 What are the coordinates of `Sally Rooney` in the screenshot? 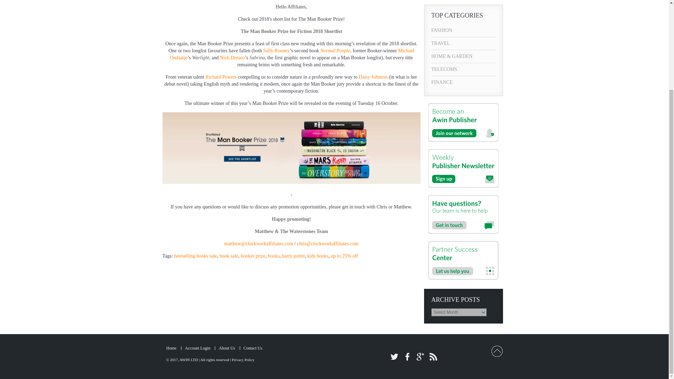 It's located at (277, 51).